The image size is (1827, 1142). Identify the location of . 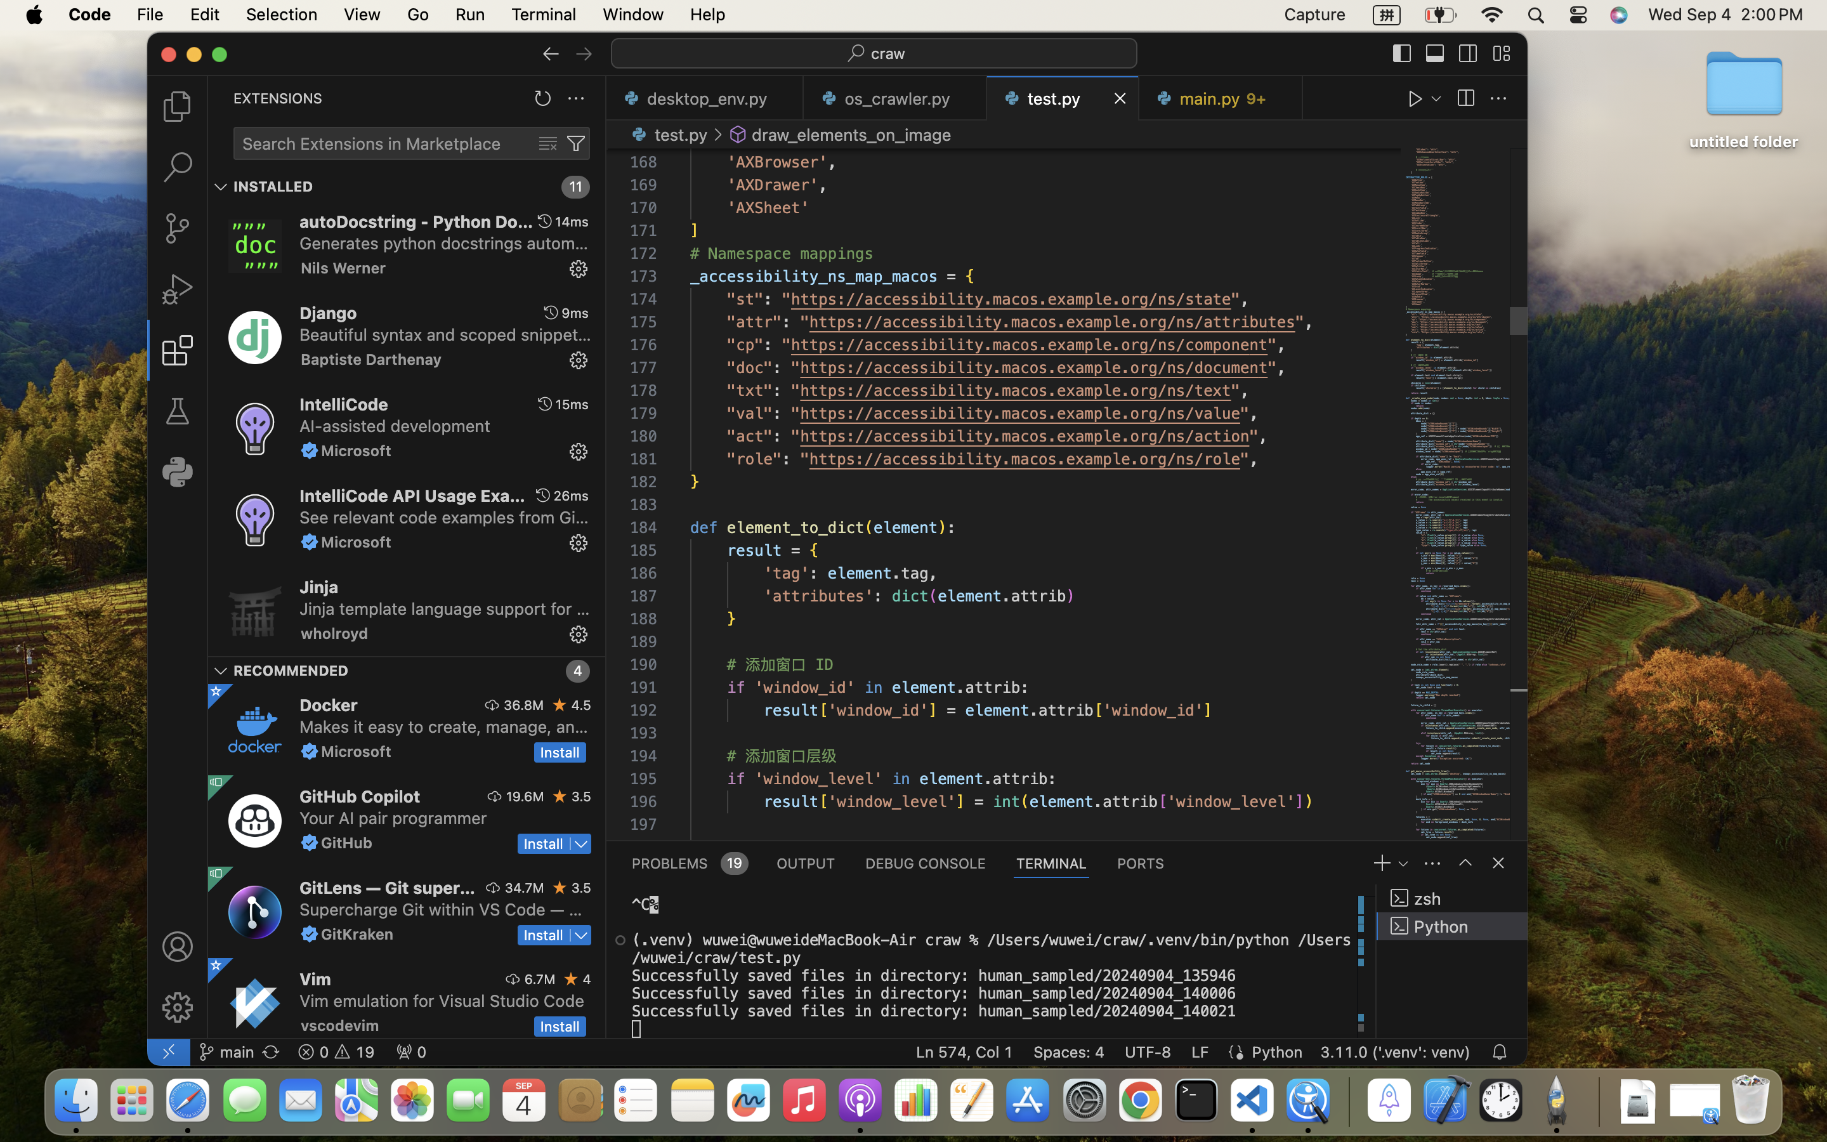
(492, 705).